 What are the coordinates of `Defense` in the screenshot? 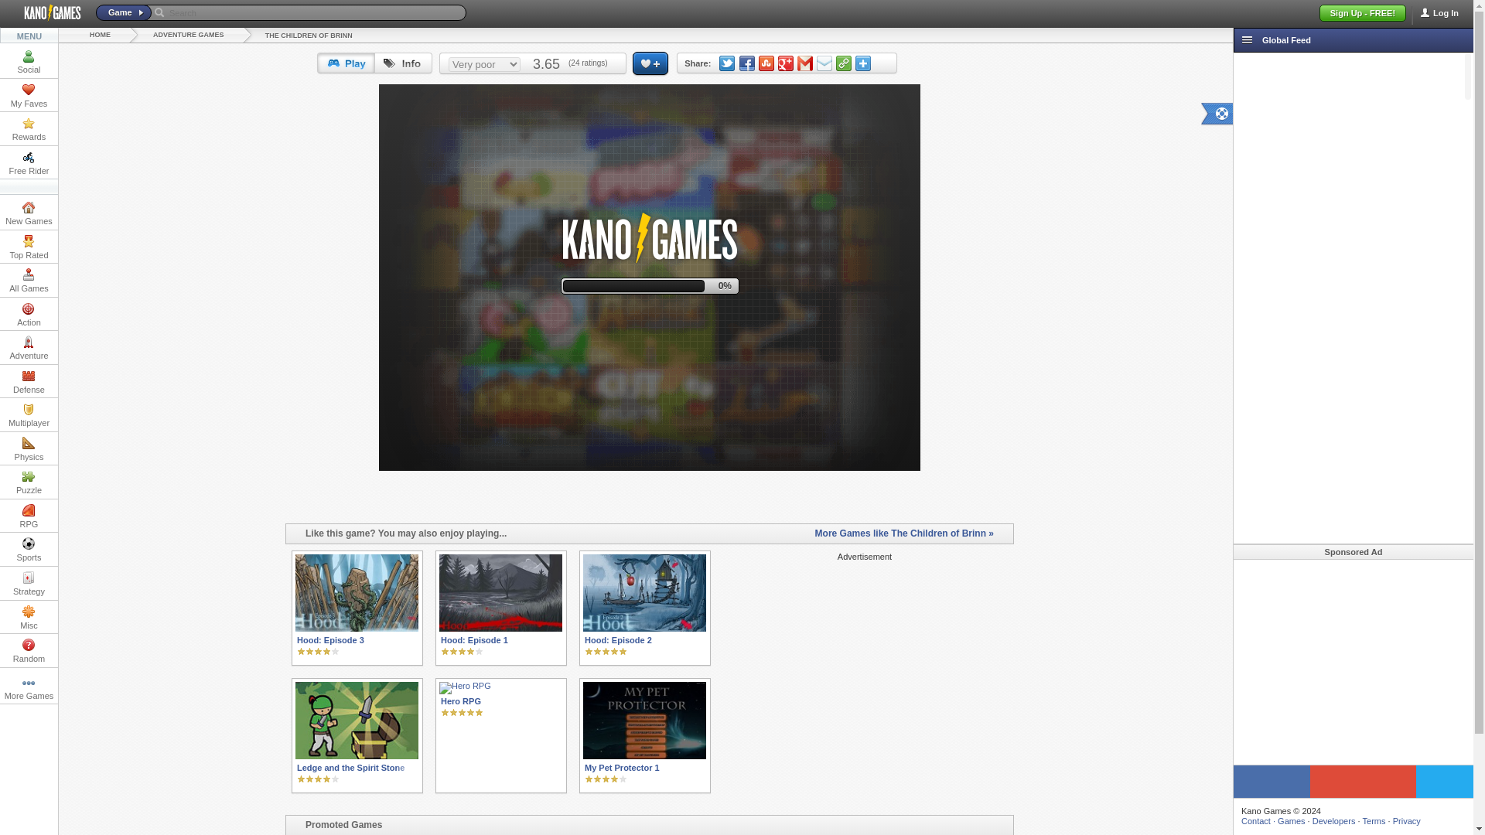 It's located at (29, 381).